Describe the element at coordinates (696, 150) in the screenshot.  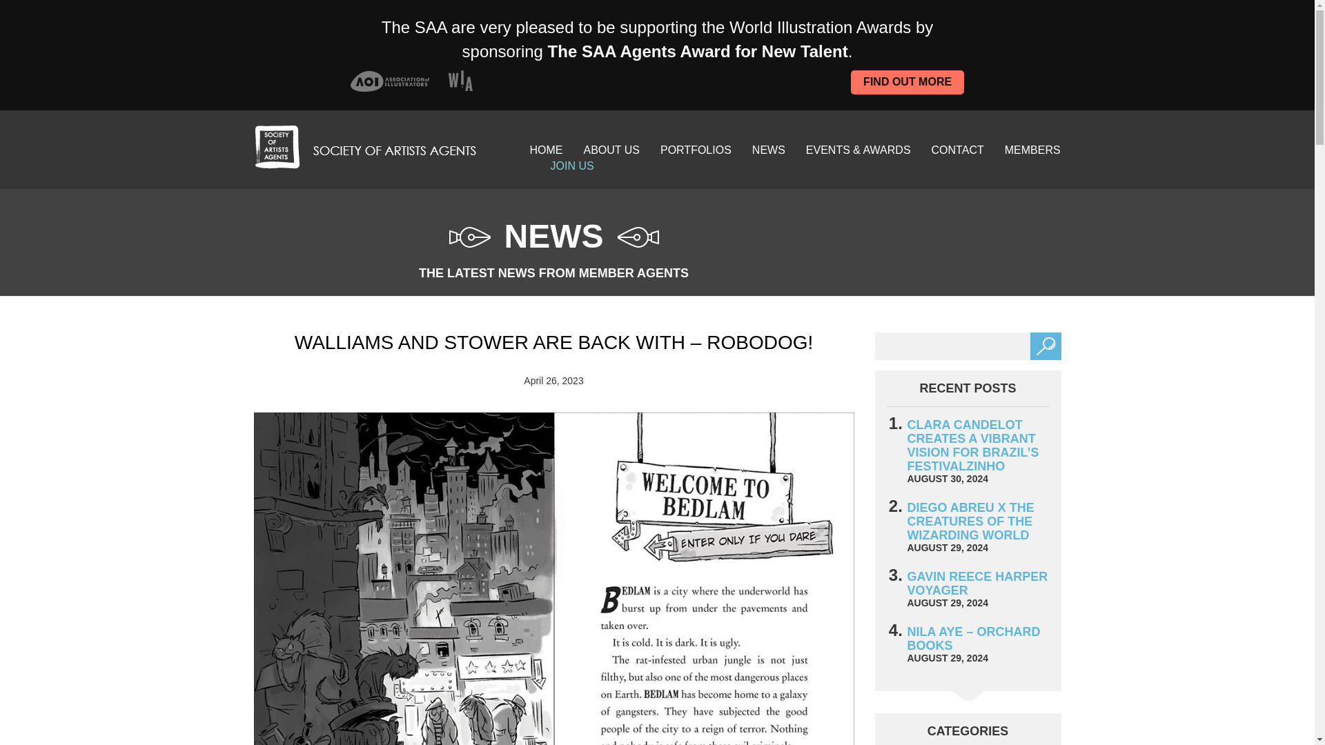
I see `PORTFOLIOS` at that location.